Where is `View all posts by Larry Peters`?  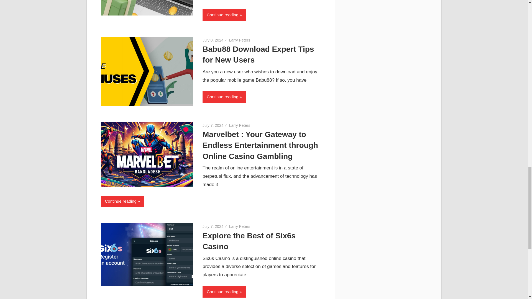 View all posts by Larry Peters is located at coordinates (239, 40).